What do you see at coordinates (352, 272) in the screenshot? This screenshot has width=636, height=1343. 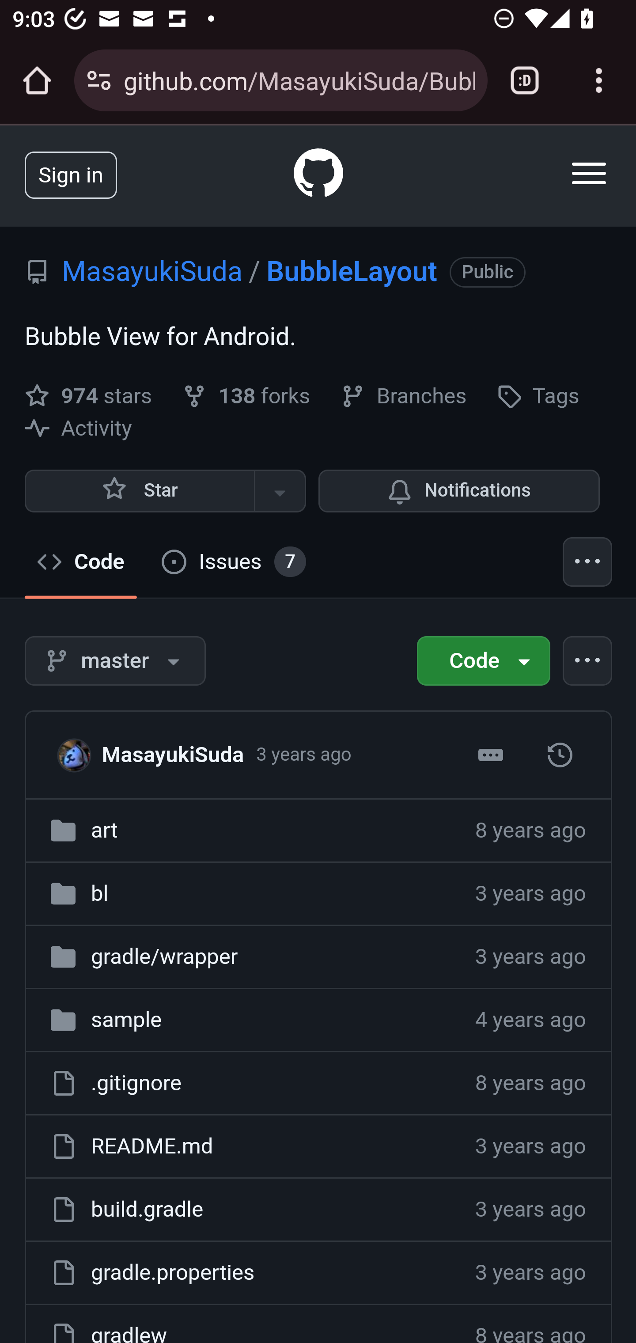 I see `BubbleLayout` at bounding box center [352, 272].